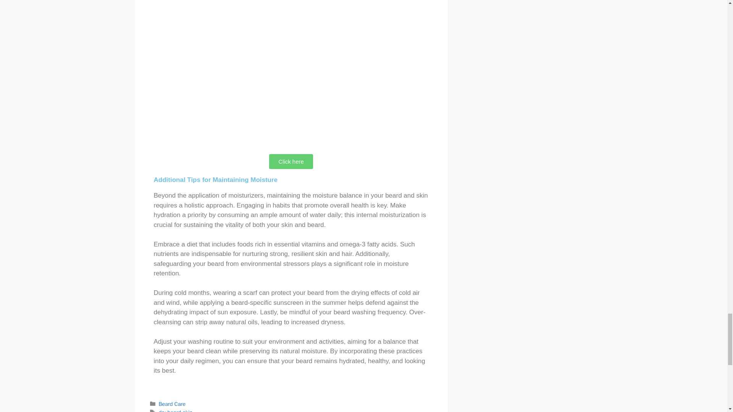 Image resolution: width=733 pixels, height=412 pixels. What do you see at coordinates (172, 404) in the screenshot?
I see `Beard Care` at bounding box center [172, 404].